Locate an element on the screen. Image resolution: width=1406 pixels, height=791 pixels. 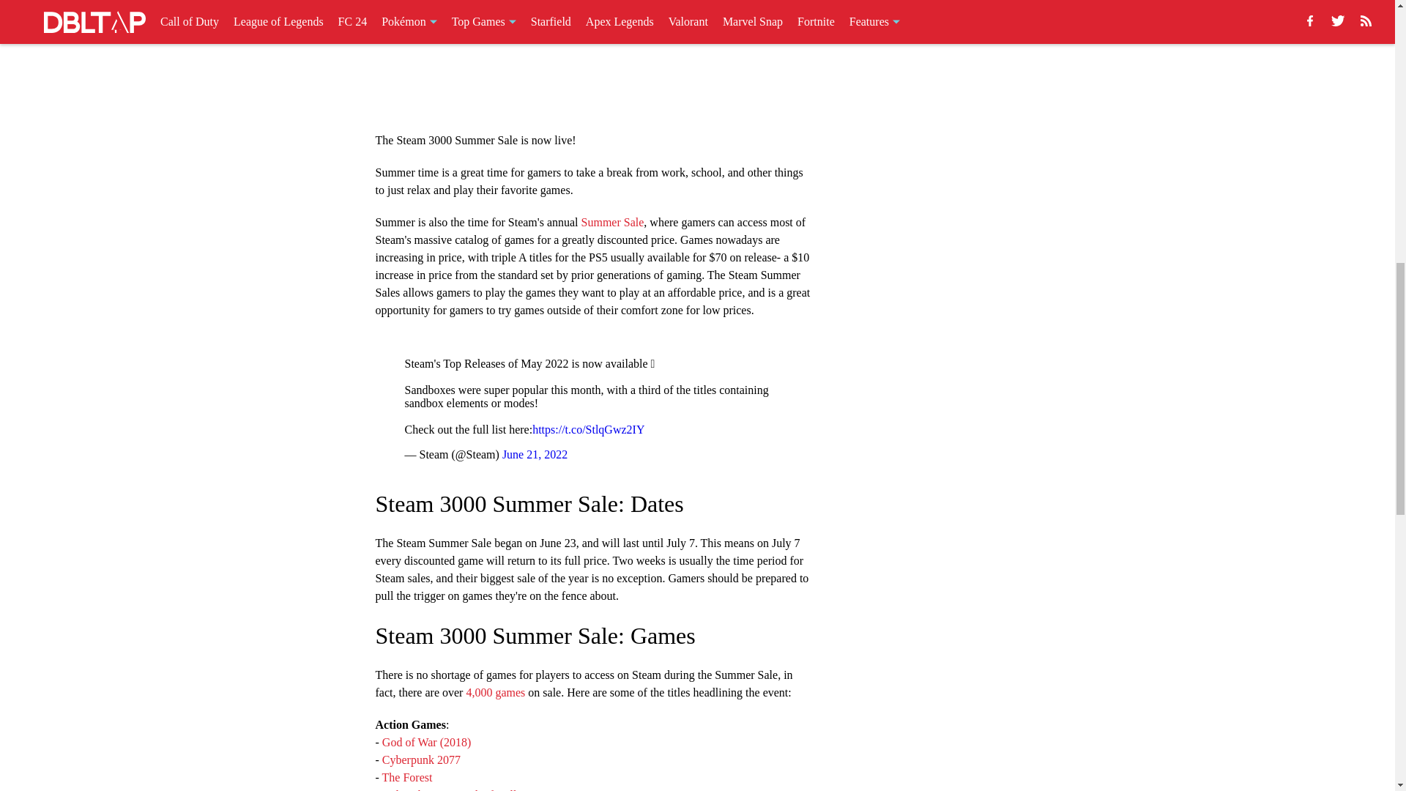
June 21, 2022 is located at coordinates (535, 454).